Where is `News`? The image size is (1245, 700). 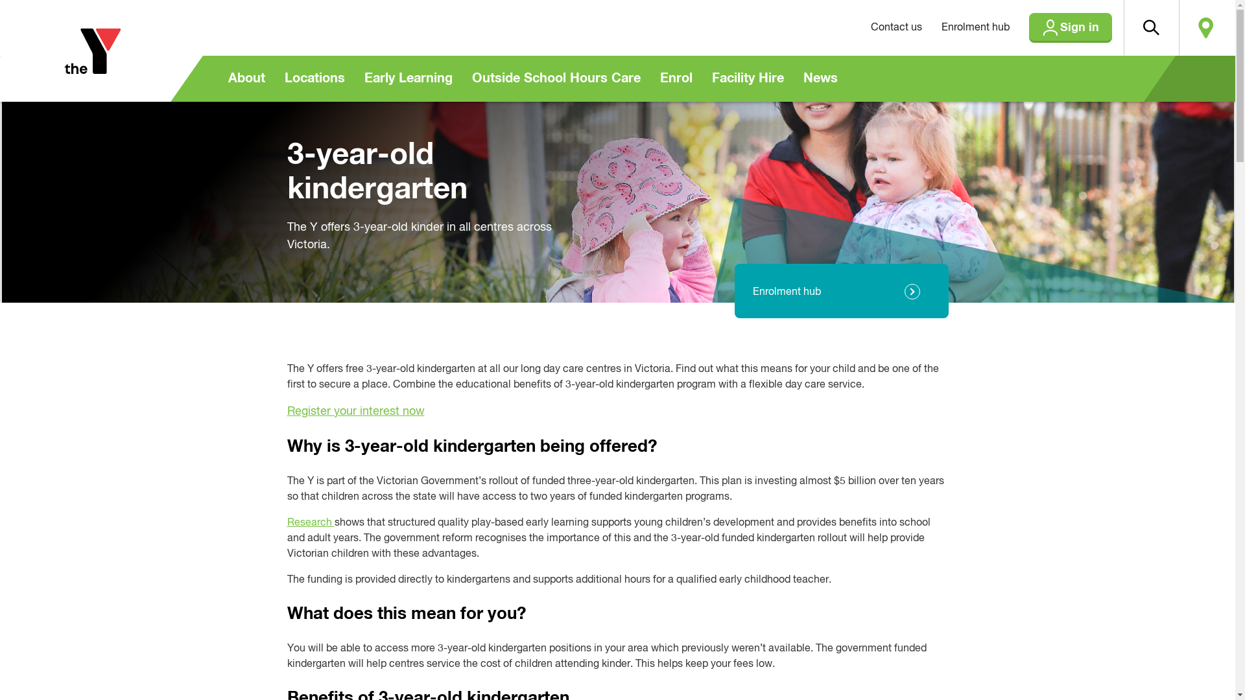
News is located at coordinates (821, 79).